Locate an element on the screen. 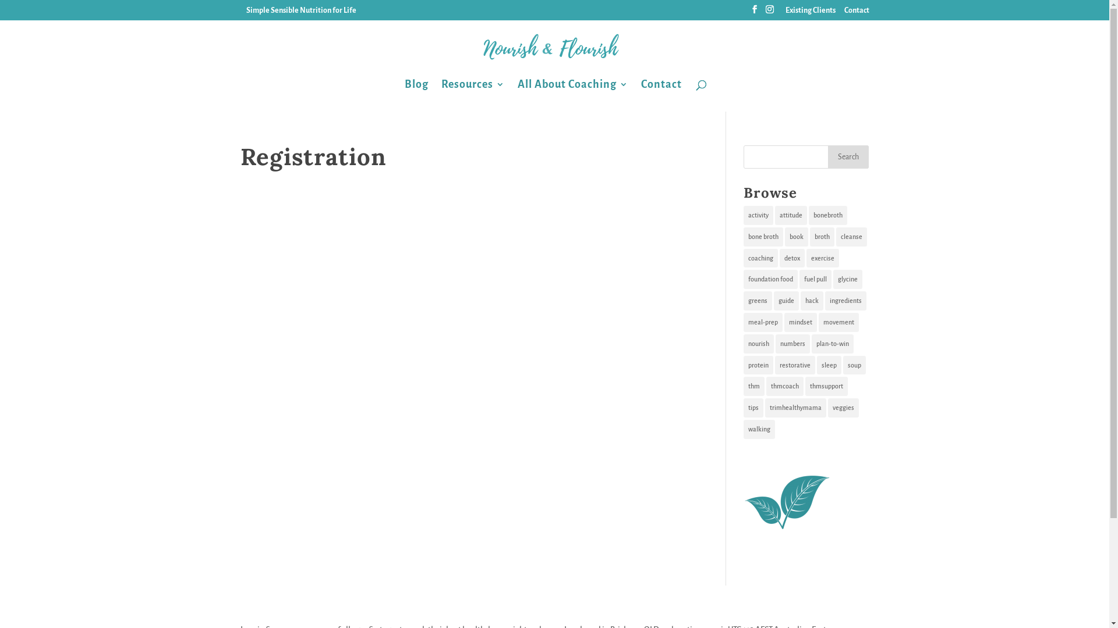 Image resolution: width=1118 pixels, height=628 pixels. fuel pull is located at coordinates (815, 279).